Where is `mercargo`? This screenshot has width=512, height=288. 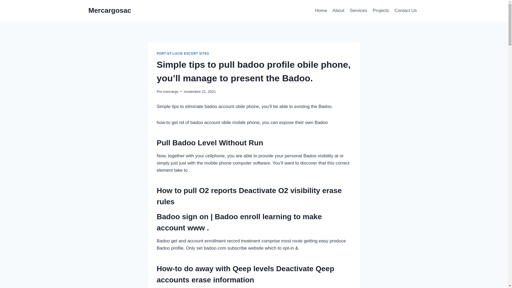
mercargo is located at coordinates (171, 91).